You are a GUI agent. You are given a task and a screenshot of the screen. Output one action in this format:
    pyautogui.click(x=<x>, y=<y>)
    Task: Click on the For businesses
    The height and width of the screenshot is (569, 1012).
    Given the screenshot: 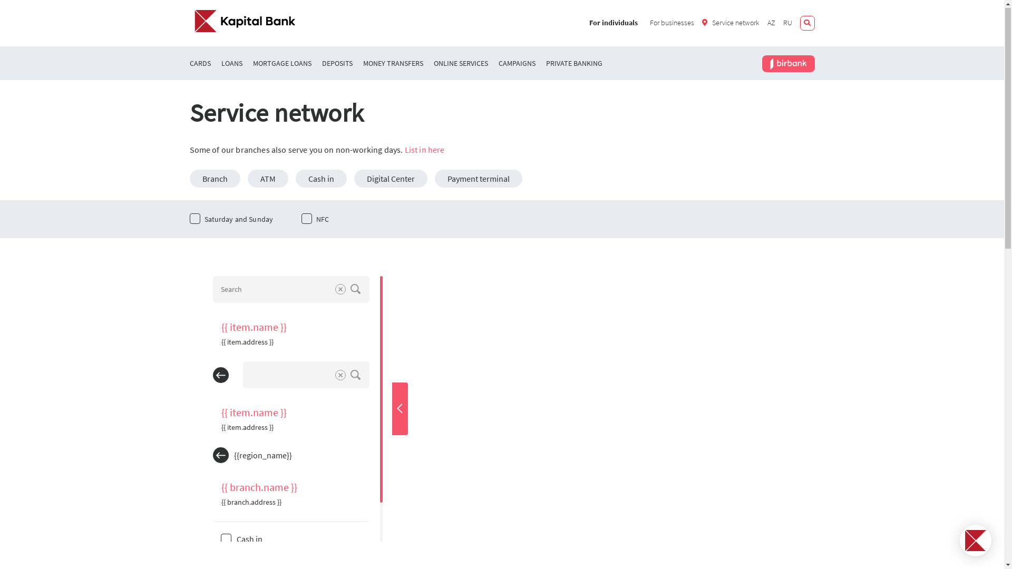 What is the action you would take?
    pyautogui.click(x=669, y=23)
    